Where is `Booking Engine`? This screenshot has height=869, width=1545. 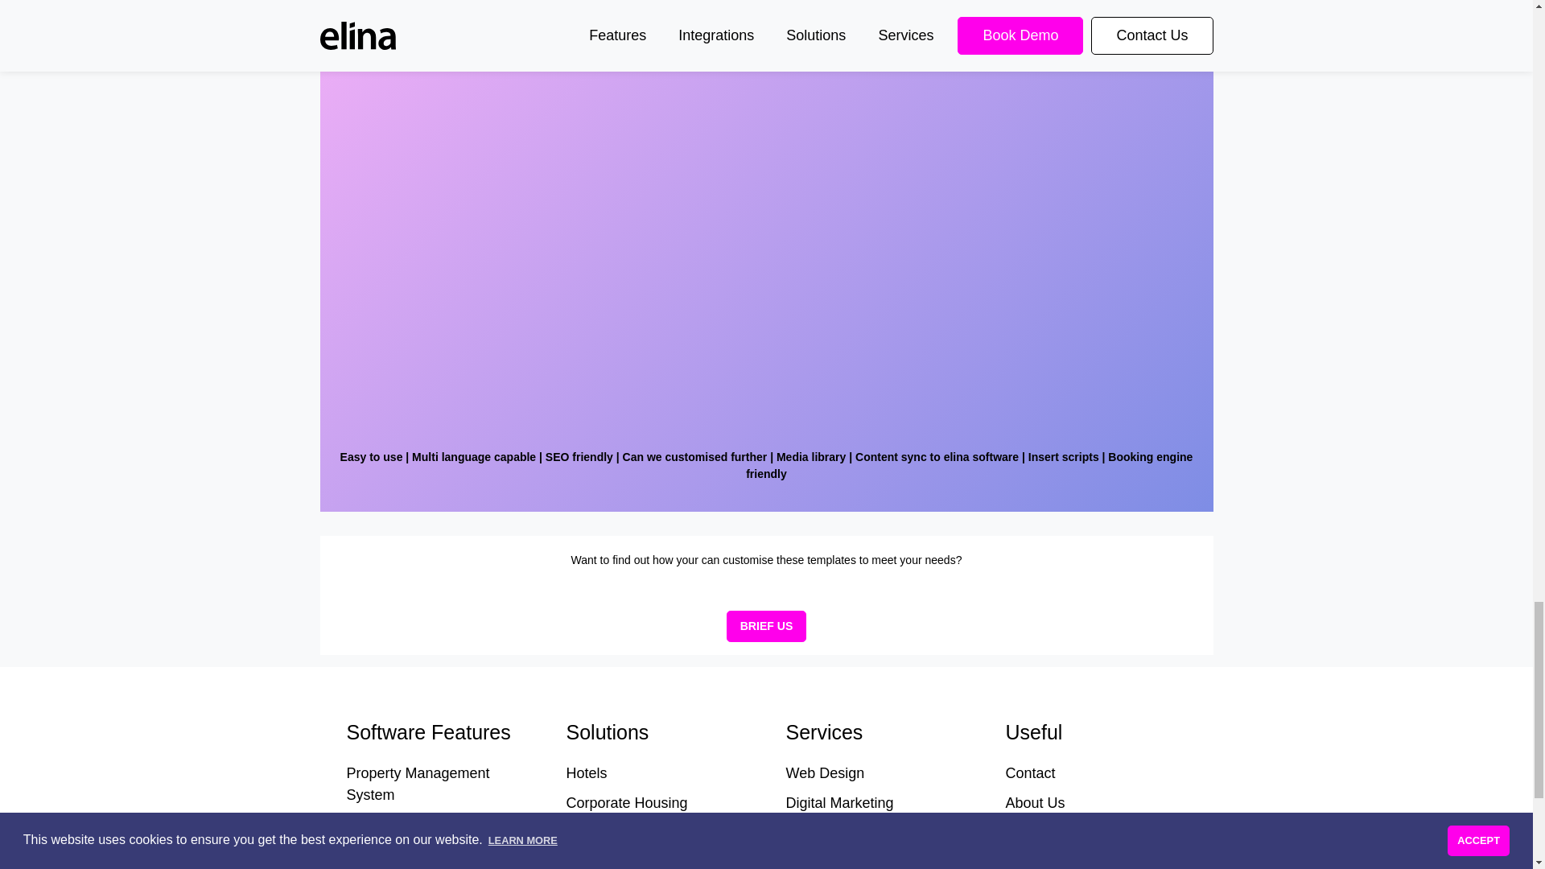
Booking Engine is located at coordinates (397, 824).